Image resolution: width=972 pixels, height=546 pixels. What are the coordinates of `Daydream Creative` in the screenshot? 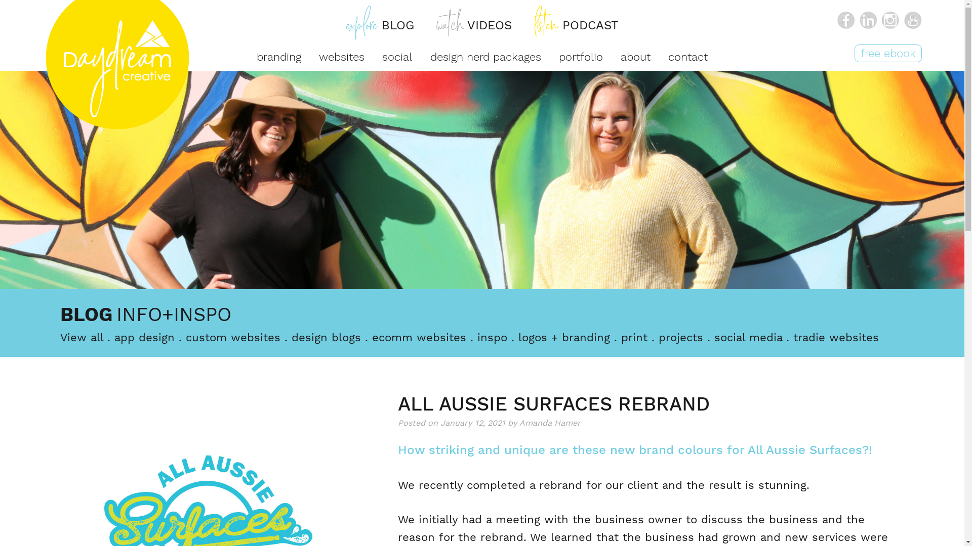 It's located at (94, 151).